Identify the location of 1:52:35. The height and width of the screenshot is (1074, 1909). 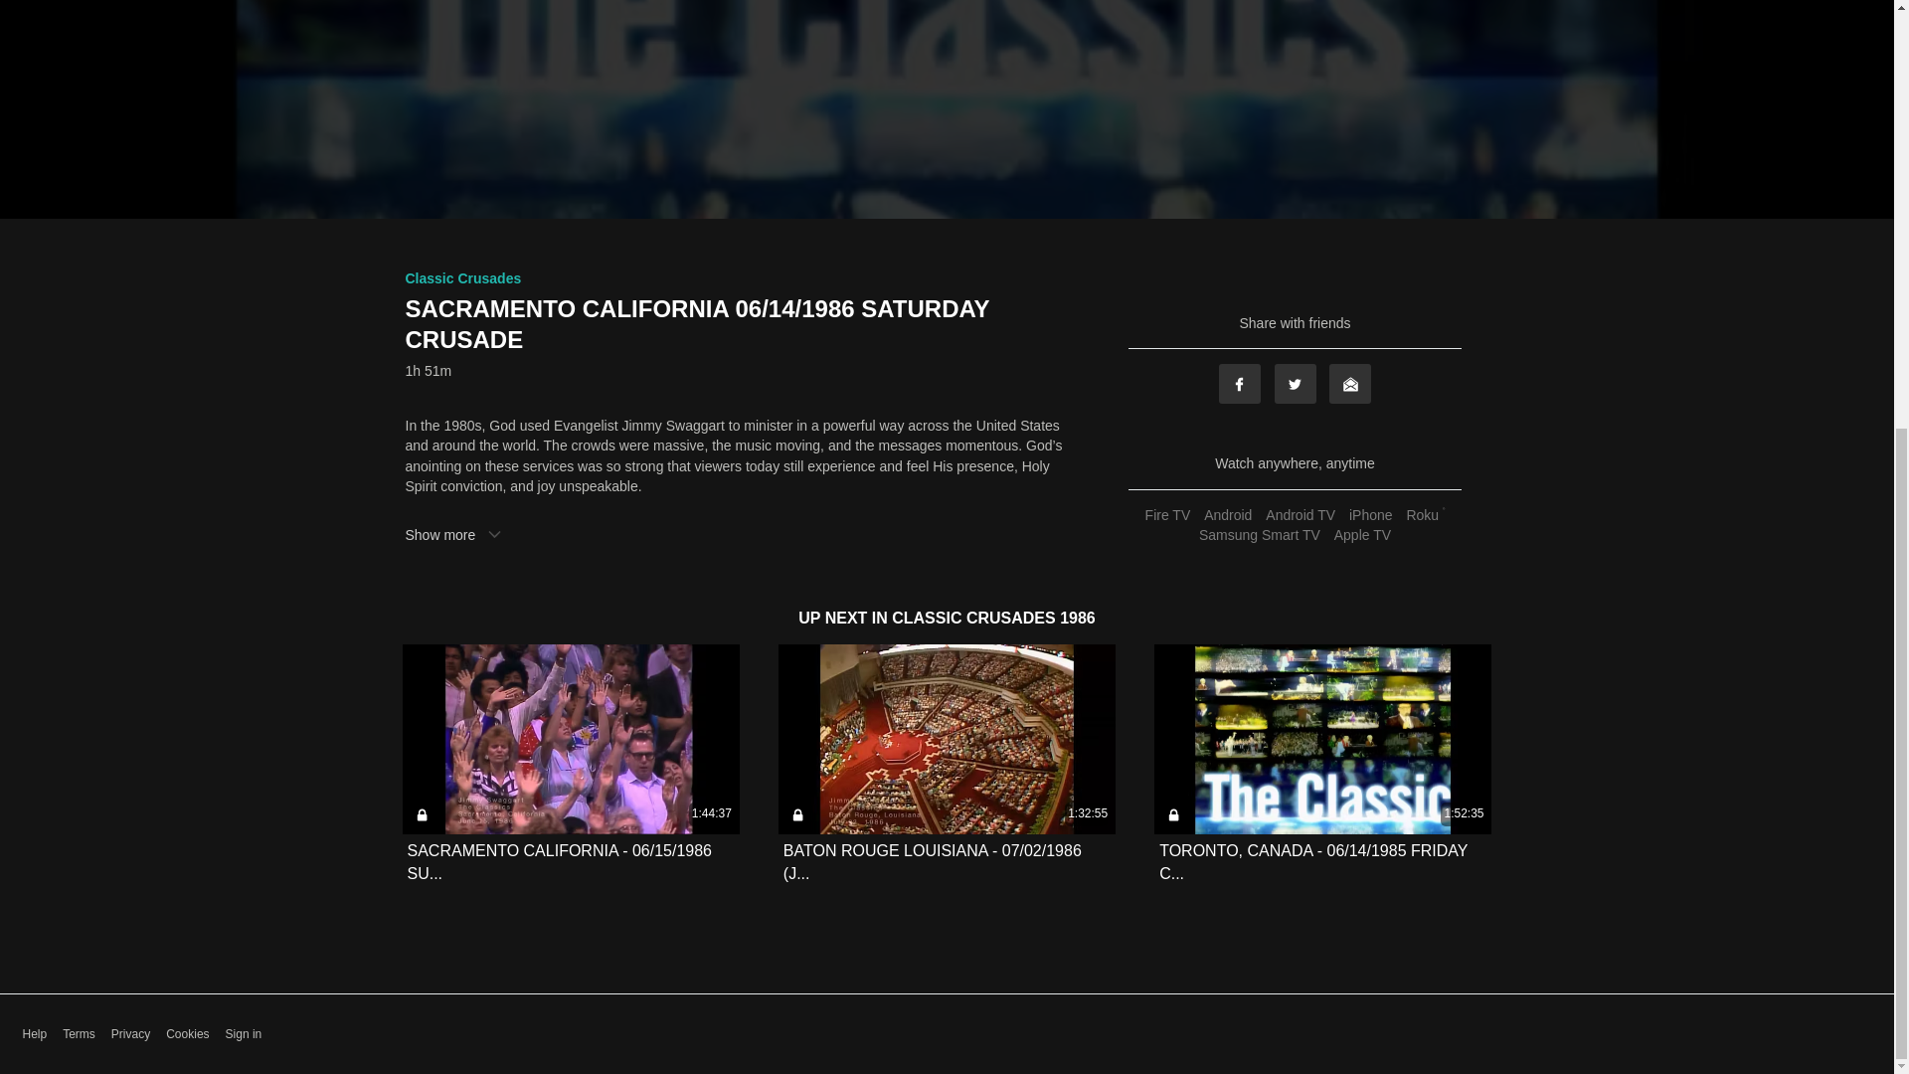
(1322, 740).